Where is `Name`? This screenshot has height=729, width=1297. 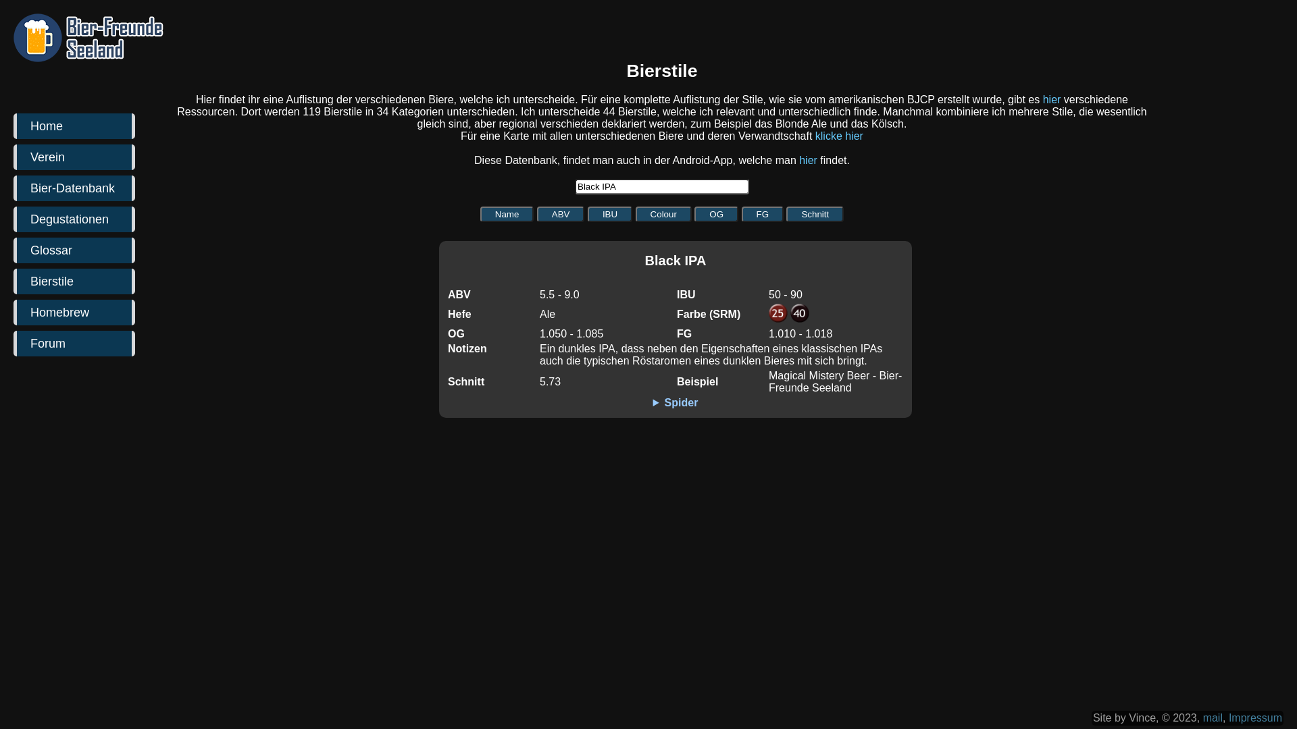
Name is located at coordinates (507, 215).